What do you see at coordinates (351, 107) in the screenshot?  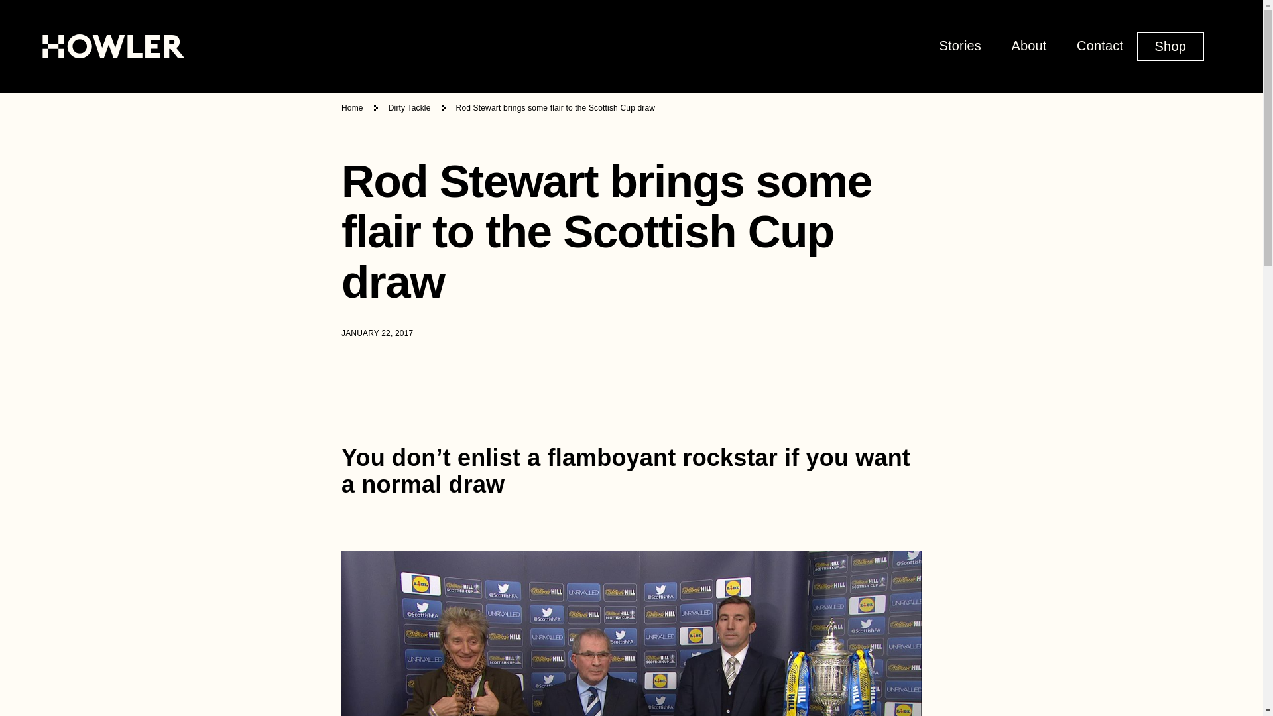 I see `Home` at bounding box center [351, 107].